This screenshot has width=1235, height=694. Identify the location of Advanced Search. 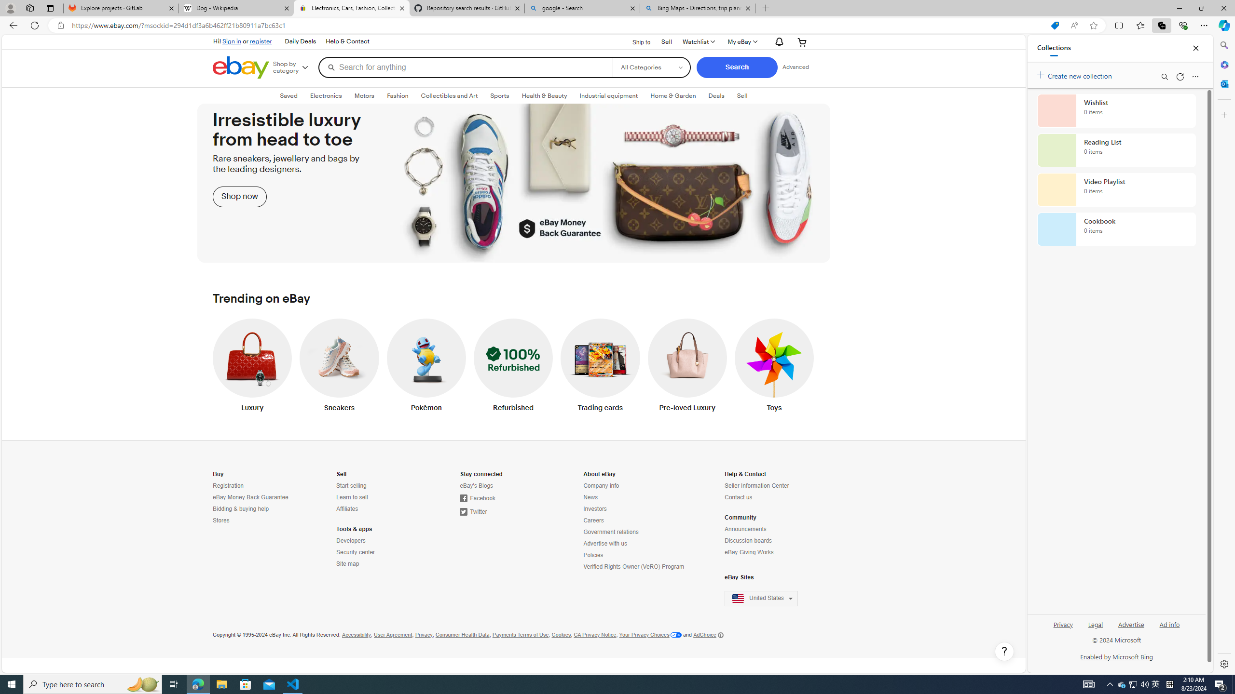
(795, 67).